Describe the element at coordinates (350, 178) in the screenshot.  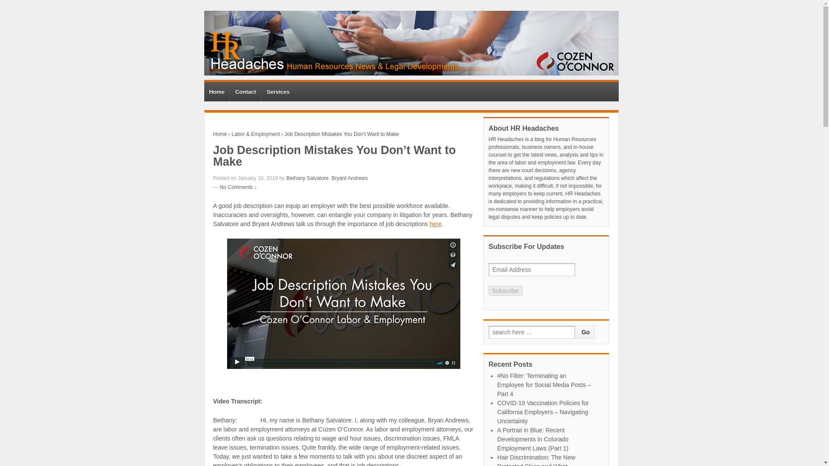
I see `Bryant Andrews` at that location.